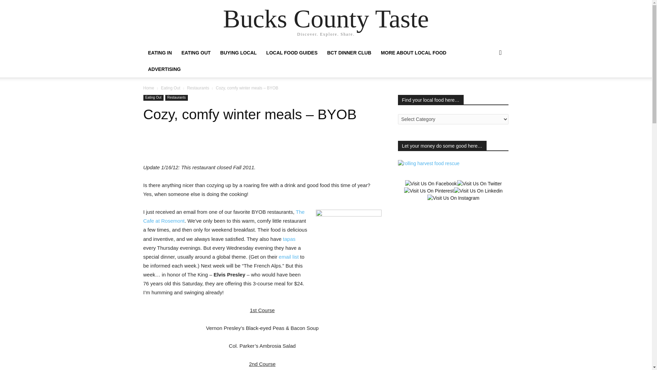  What do you see at coordinates (160, 53) in the screenshot?
I see `EATING IN` at bounding box center [160, 53].